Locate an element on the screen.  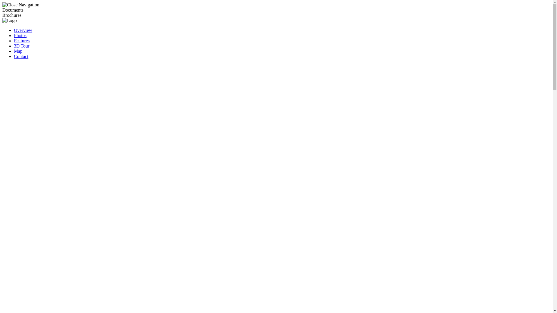
Contact is located at coordinates (21, 56).